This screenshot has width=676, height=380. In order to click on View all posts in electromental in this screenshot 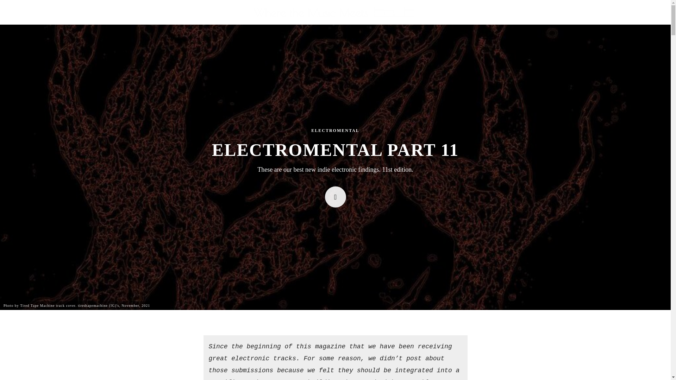, I will do `click(335, 130)`.